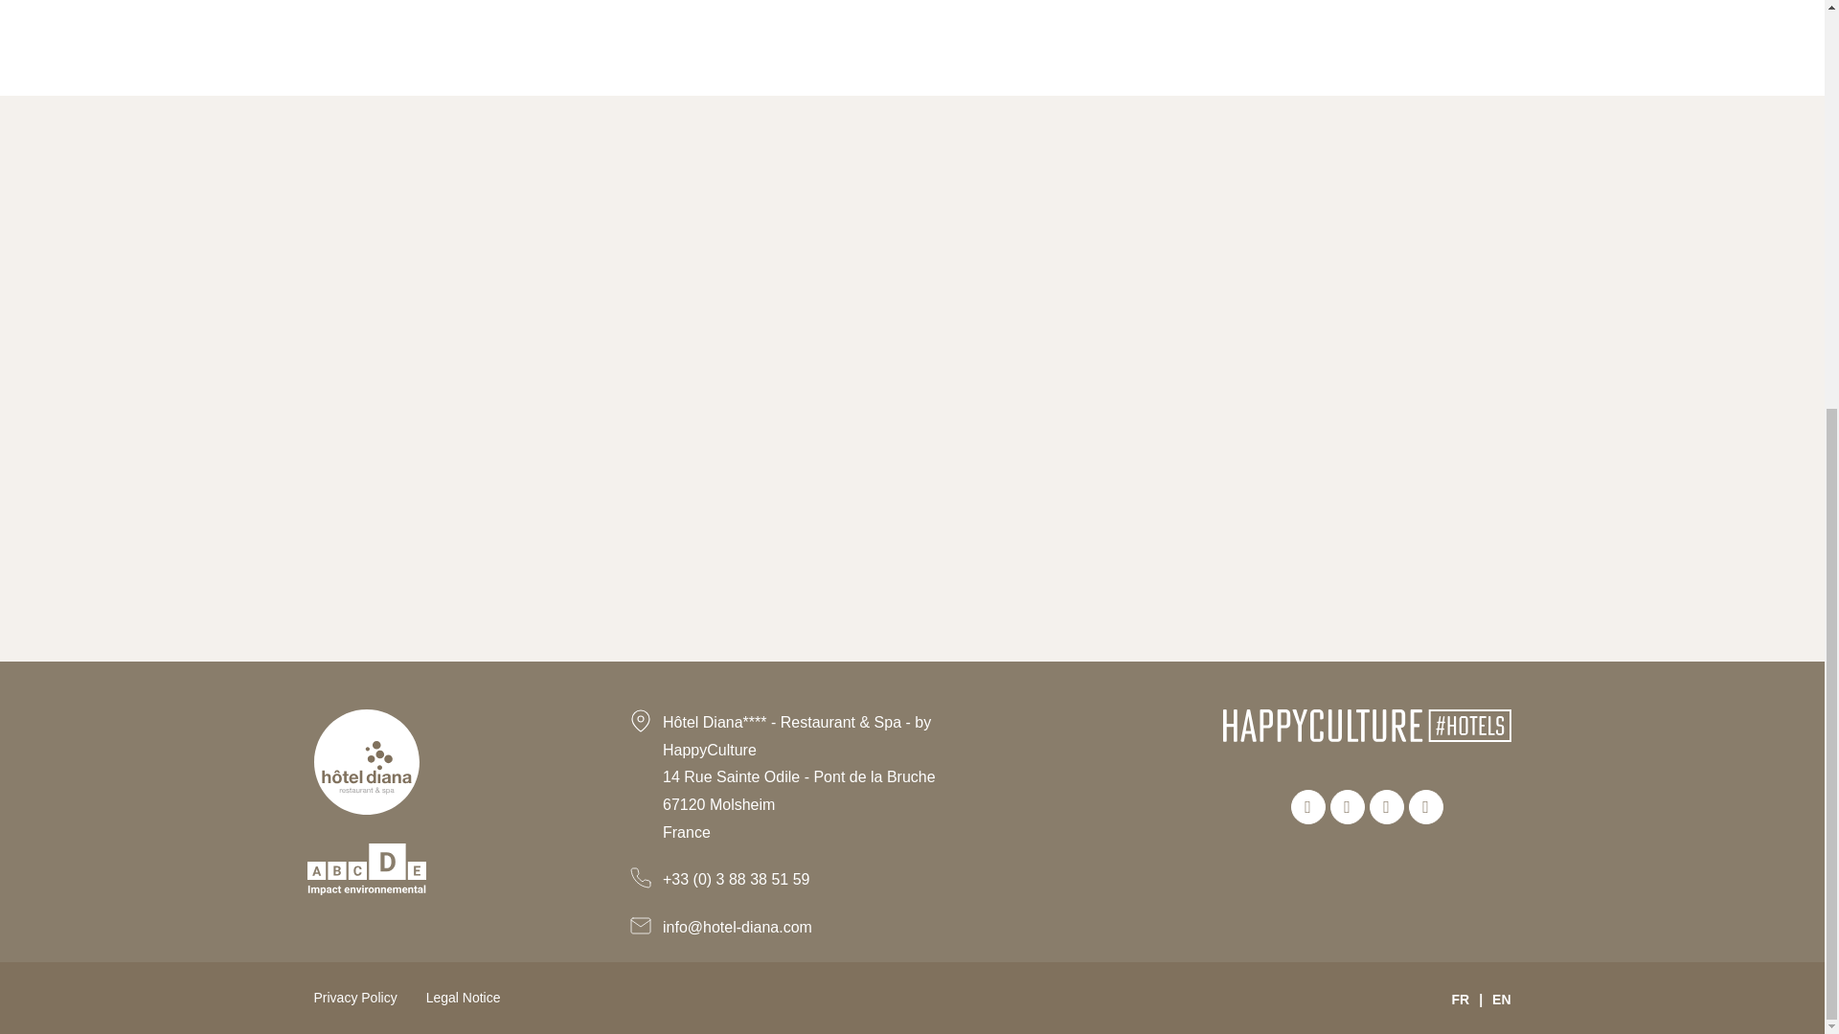  Describe the element at coordinates (1425, 806) in the screenshot. I see `Youtube` at that location.